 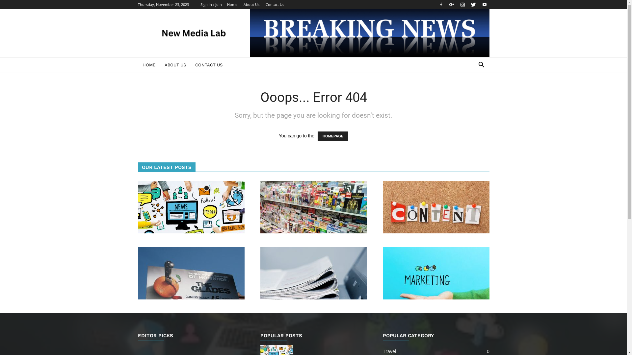 I want to click on CONTACT US, so click(x=209, y=65).